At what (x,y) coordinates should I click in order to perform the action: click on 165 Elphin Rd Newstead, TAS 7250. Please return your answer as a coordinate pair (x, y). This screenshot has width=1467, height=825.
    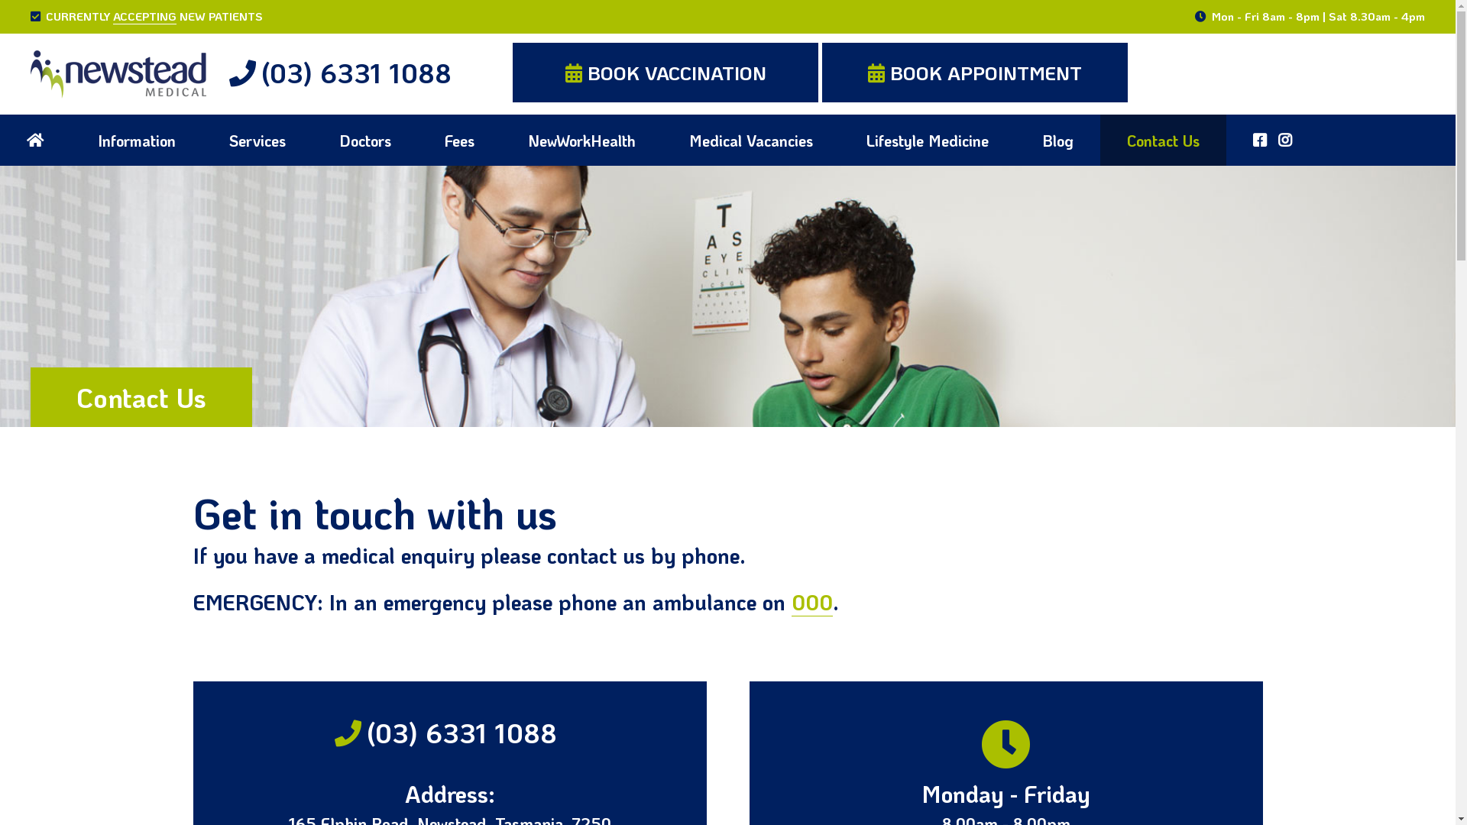
    Looking at the image, I should click on (1324, 47).